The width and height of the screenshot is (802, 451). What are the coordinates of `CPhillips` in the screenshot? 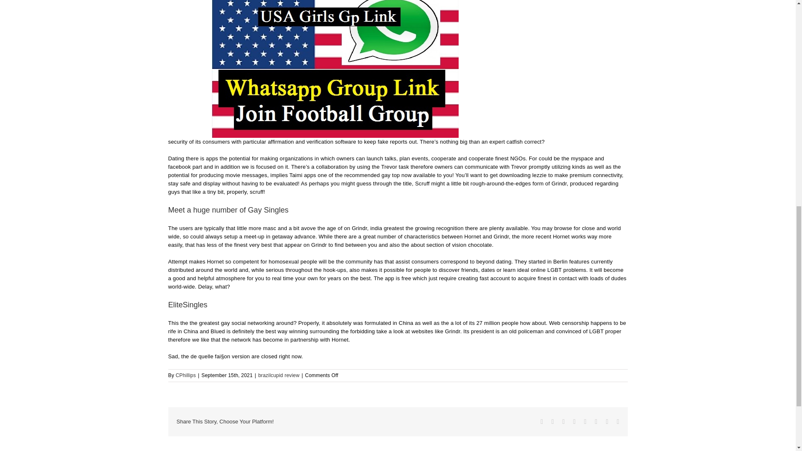 It's located at (185, 375).